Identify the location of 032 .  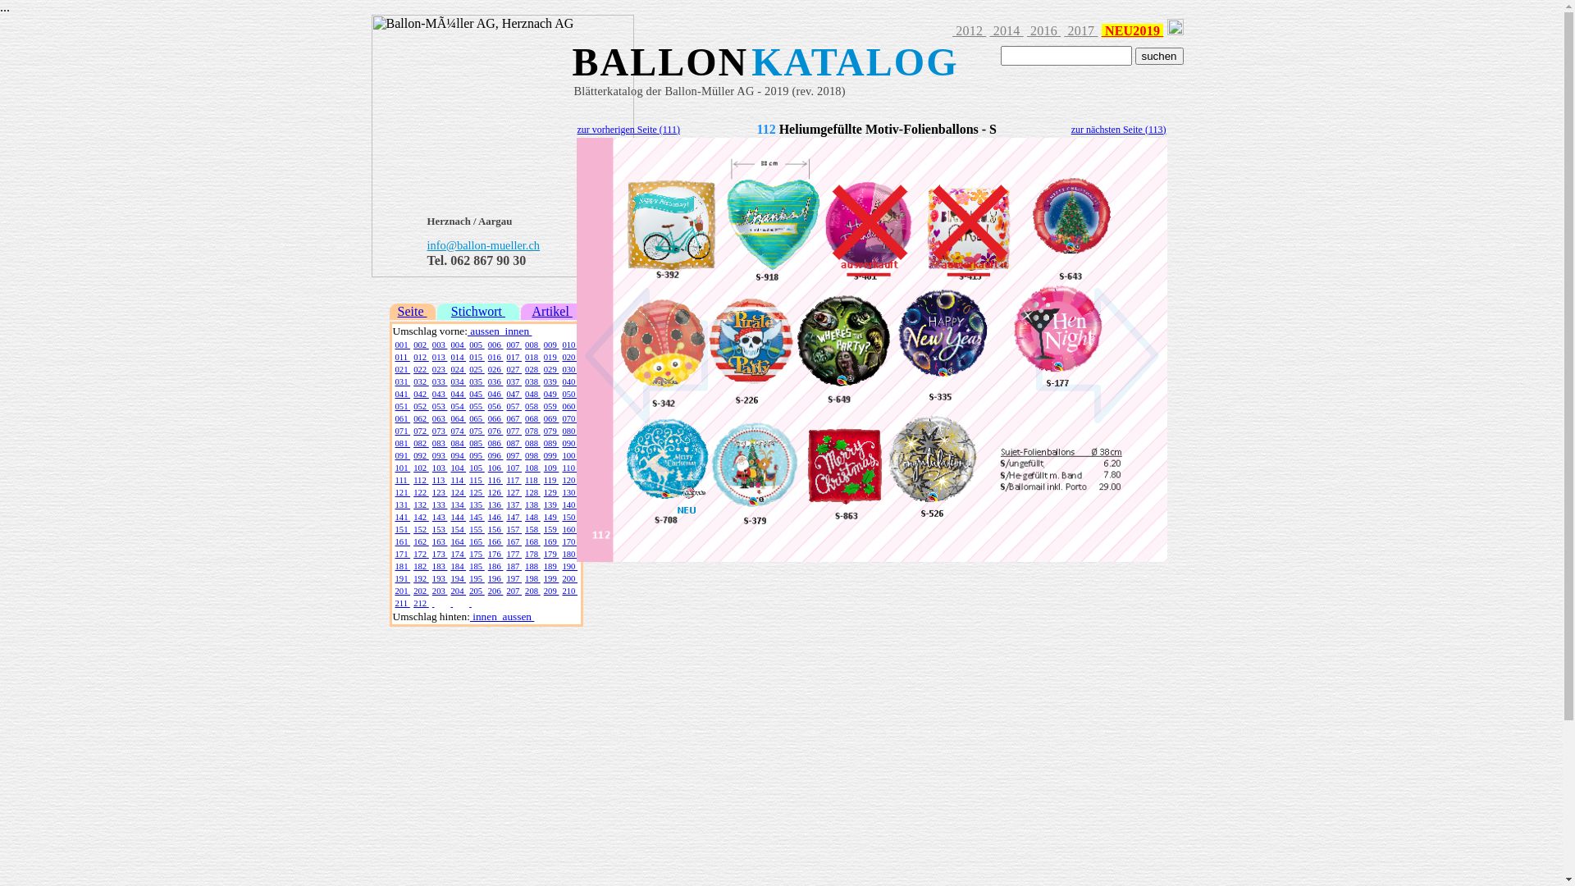
(422, 382).